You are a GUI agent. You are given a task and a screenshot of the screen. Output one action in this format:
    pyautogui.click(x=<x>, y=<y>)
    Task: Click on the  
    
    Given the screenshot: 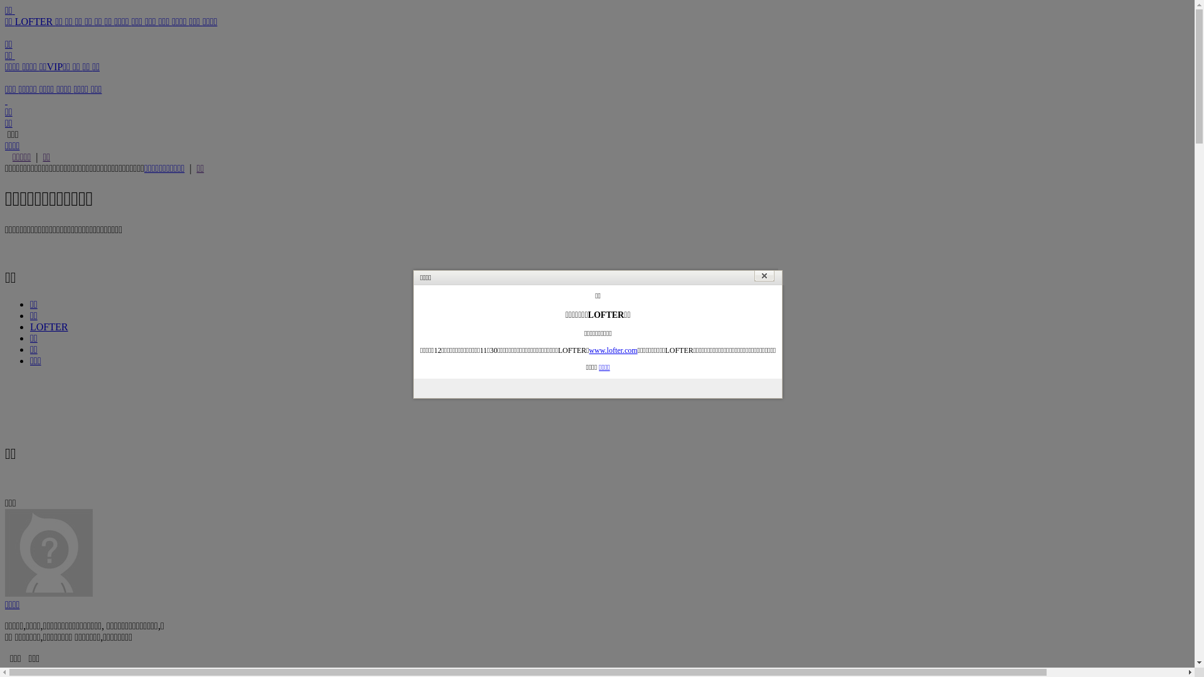 What is the action you would take?
    pyautogui.click(x=6, y=100)
    